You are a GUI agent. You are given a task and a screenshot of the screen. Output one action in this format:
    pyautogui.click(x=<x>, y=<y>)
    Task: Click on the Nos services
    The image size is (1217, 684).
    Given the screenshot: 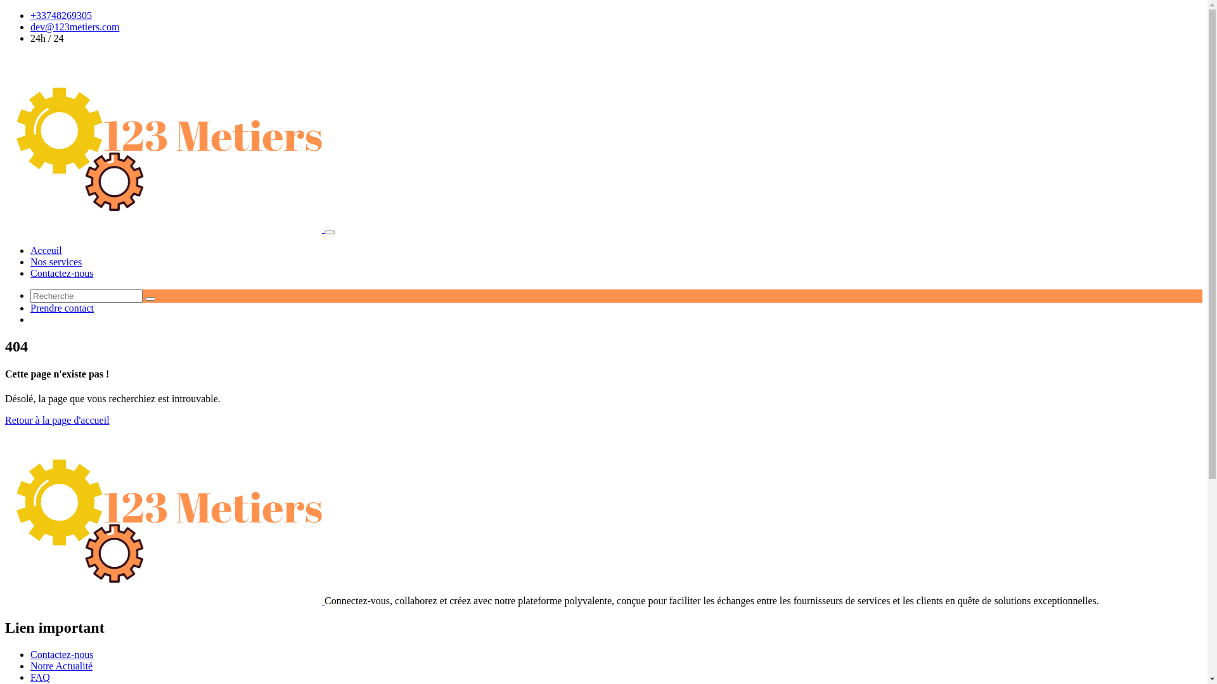 What is the action you would take?
    pyautogui.click(x=56, y=262)
    